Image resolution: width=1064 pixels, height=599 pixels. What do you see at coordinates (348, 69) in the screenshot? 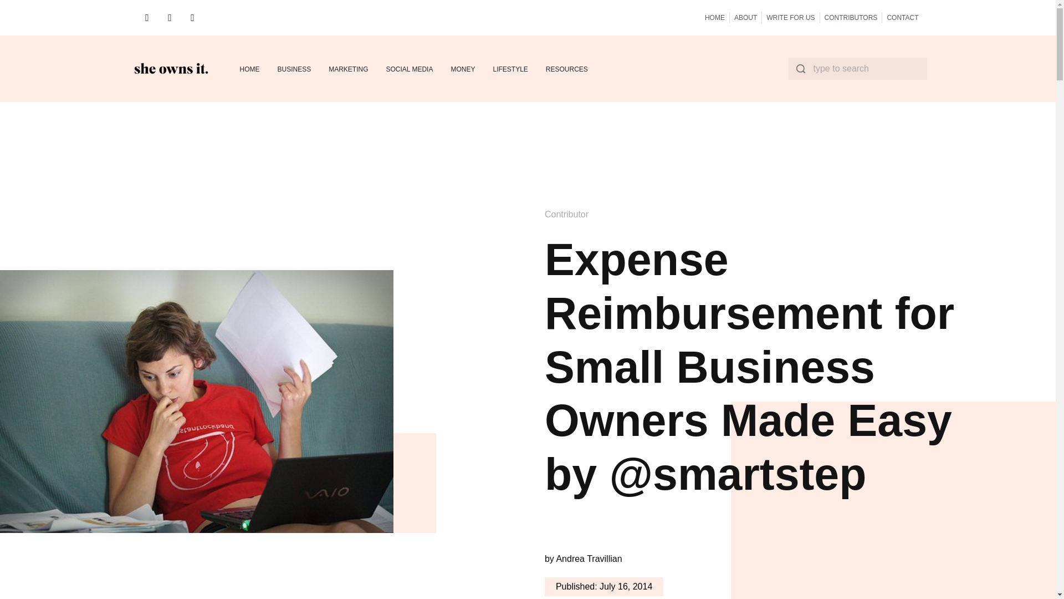
I see `MARKETING` at bounding box center [348, 69].